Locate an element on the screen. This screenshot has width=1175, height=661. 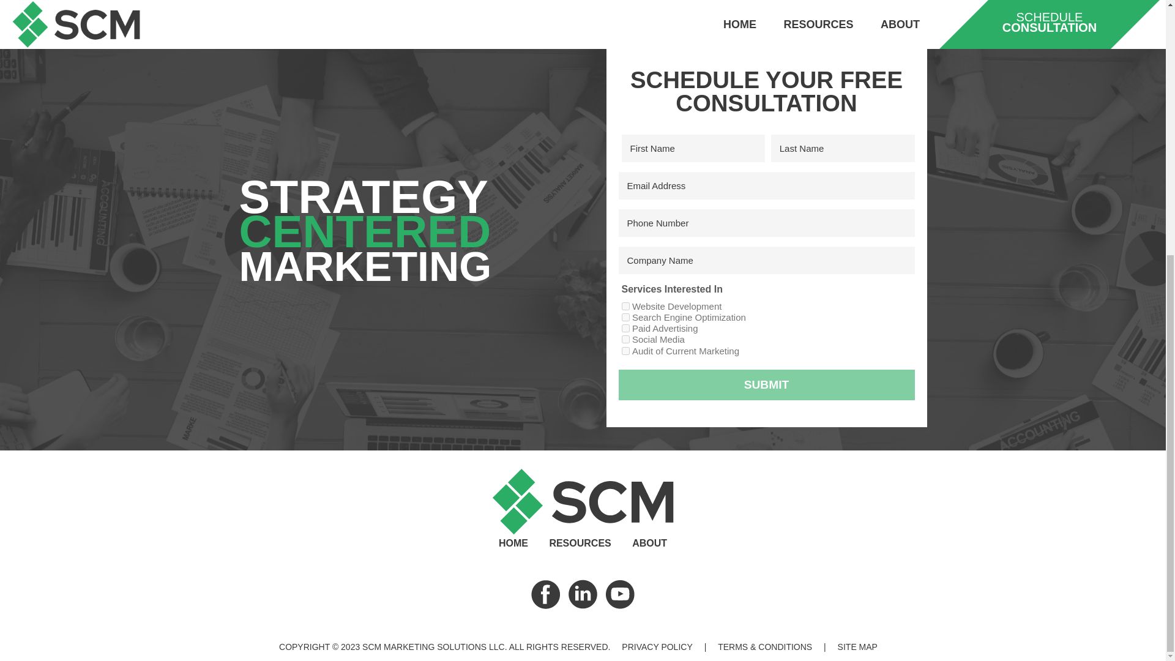
Social Media is located at coordinates (625, 339).